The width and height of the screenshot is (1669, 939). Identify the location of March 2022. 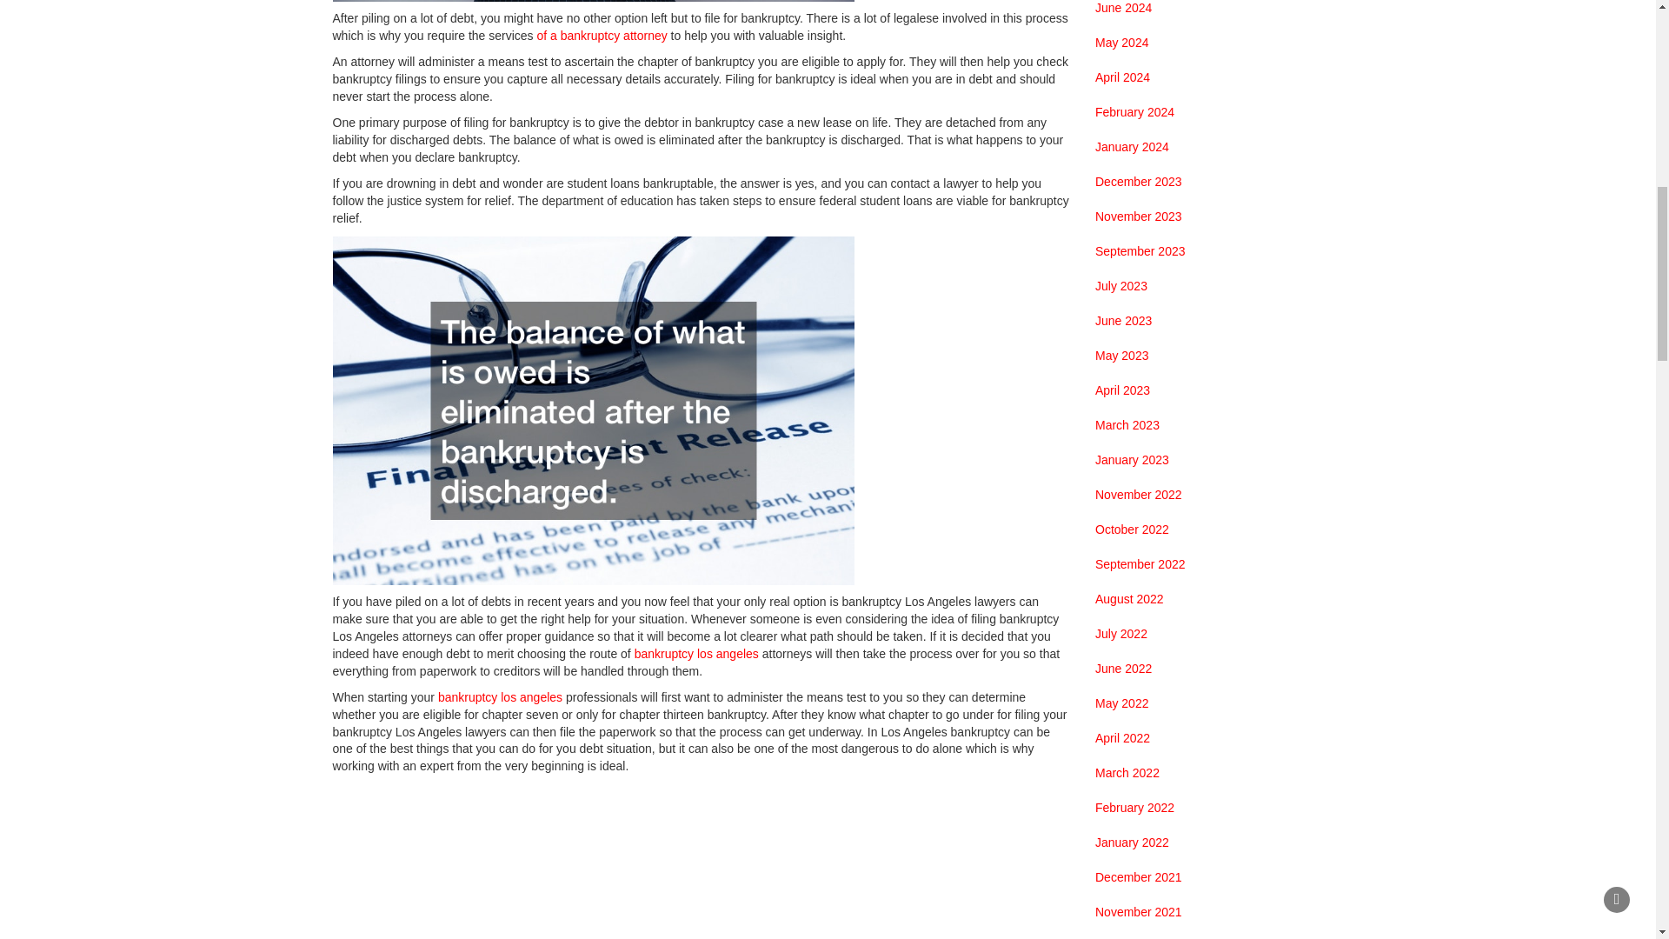
(1127, 774).